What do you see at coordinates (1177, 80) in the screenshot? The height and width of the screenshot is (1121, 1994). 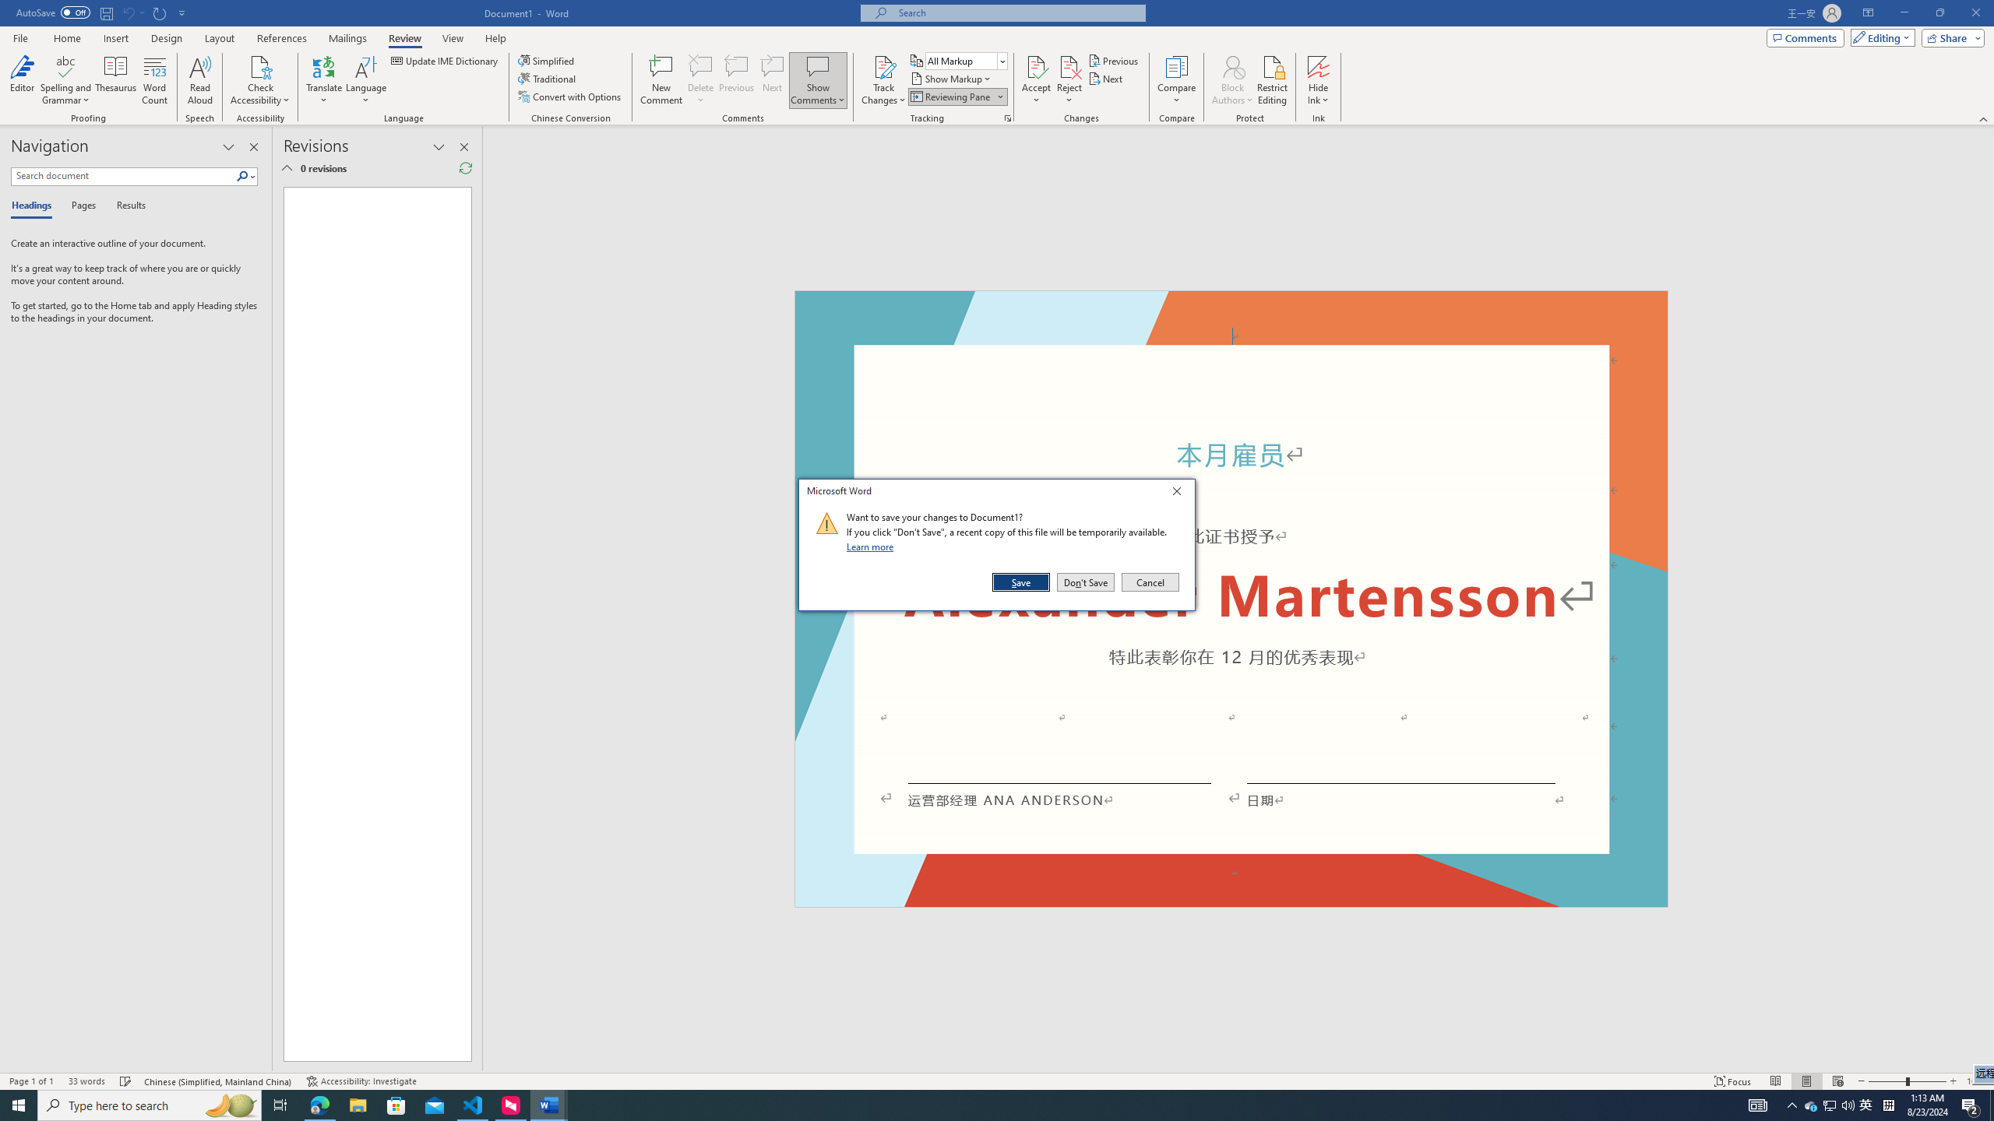 I see `Zoom` at bounding box center [1177, 80].